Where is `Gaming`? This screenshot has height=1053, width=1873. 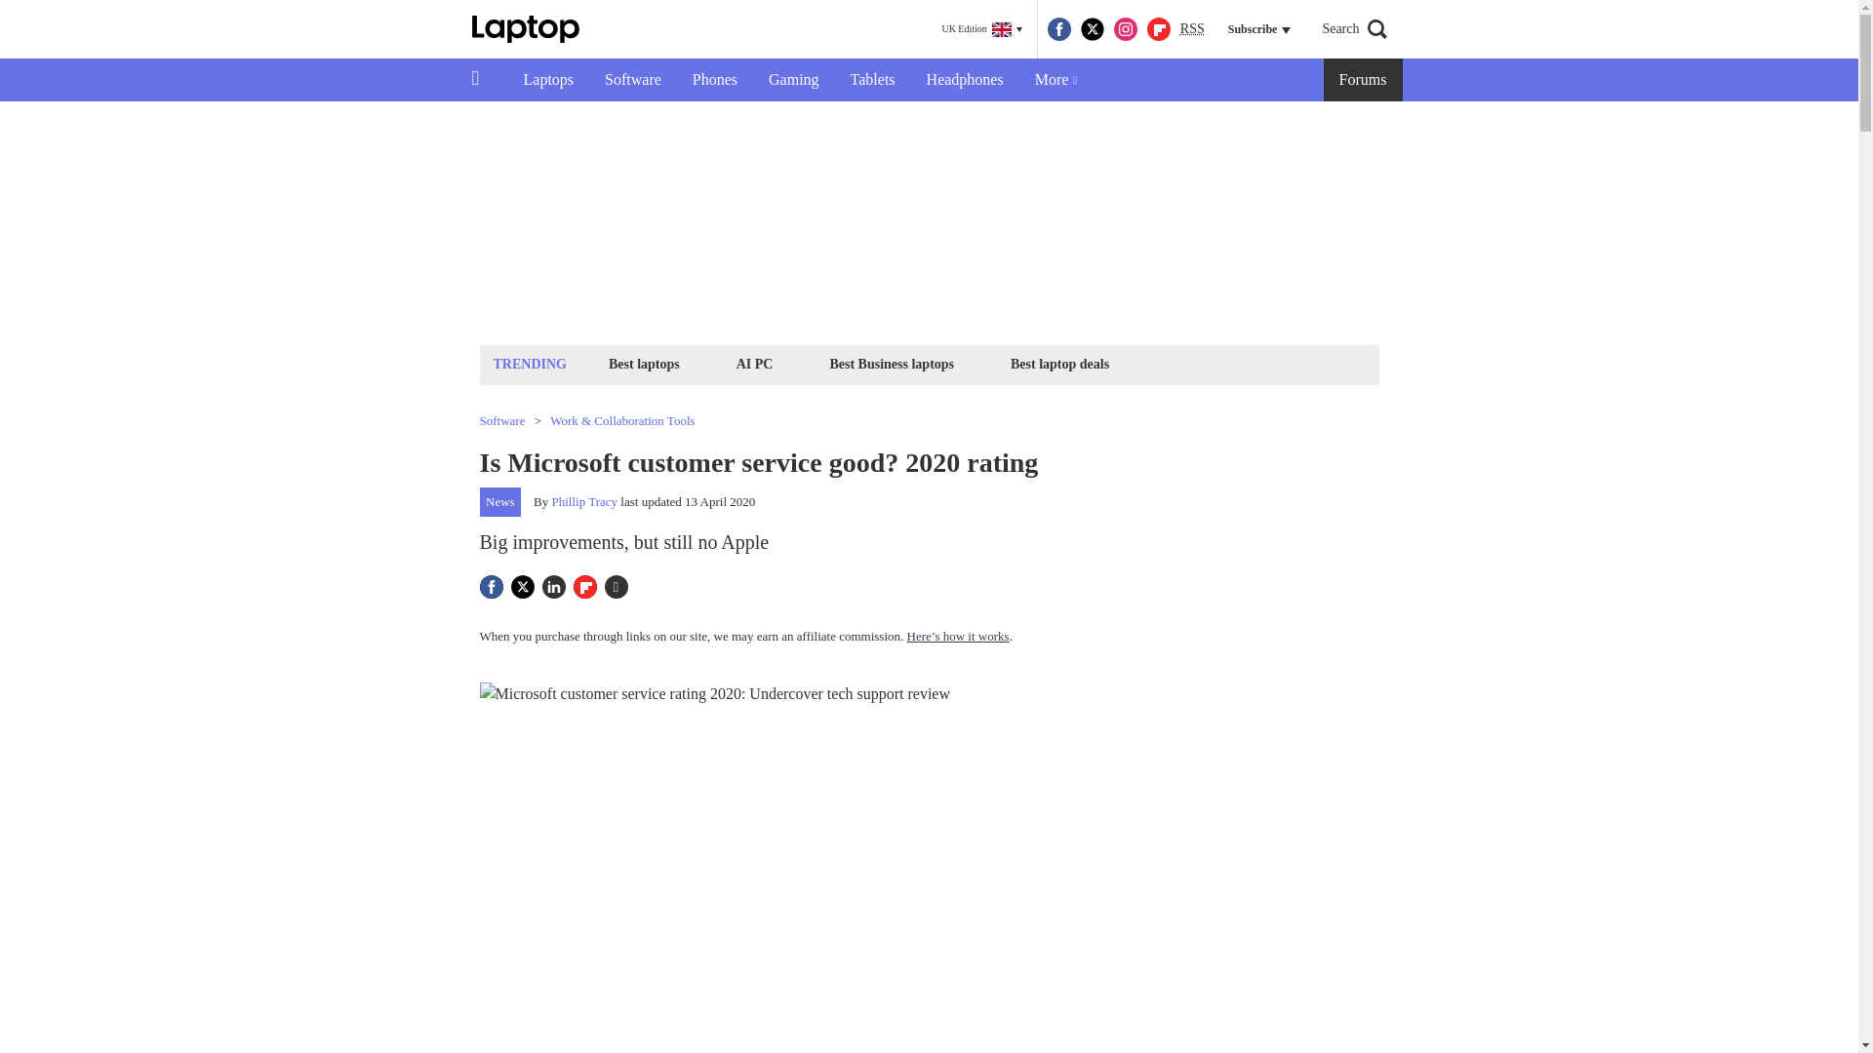
Gaming is located at coordinates (794, 80).